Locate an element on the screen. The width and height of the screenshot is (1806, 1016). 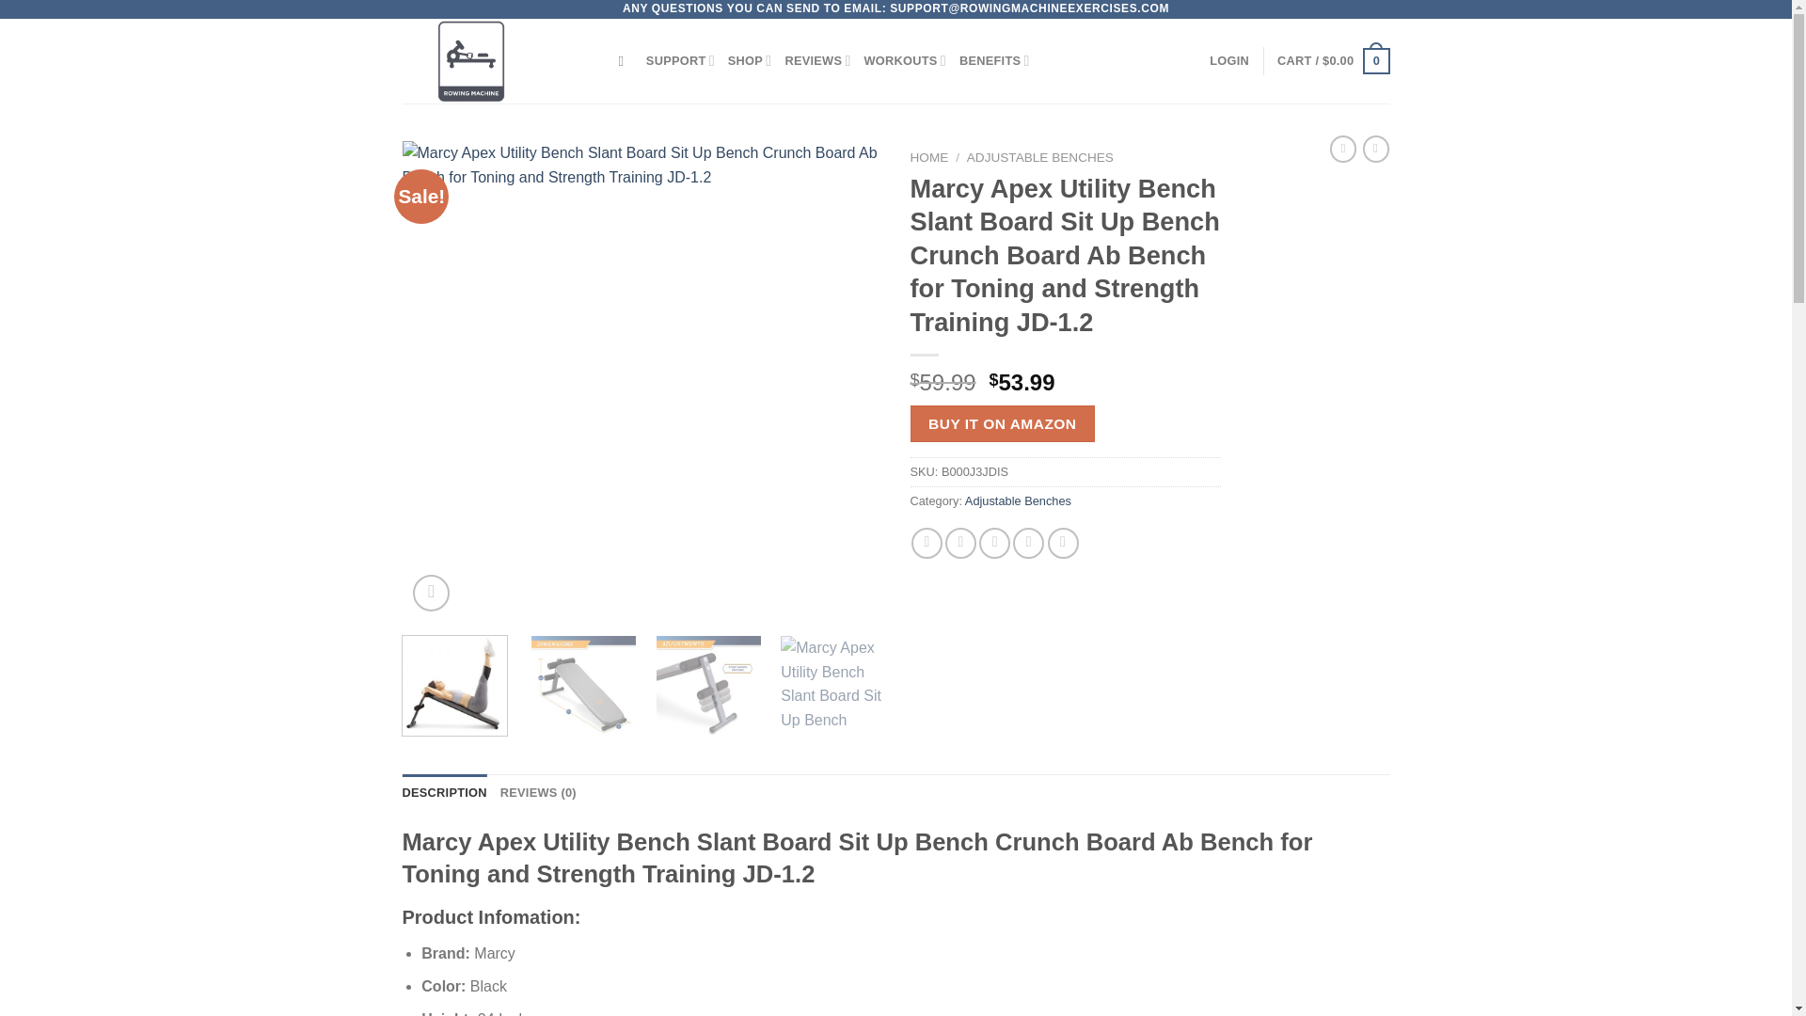
Share on Facebook is located at coordinates (927, 543).